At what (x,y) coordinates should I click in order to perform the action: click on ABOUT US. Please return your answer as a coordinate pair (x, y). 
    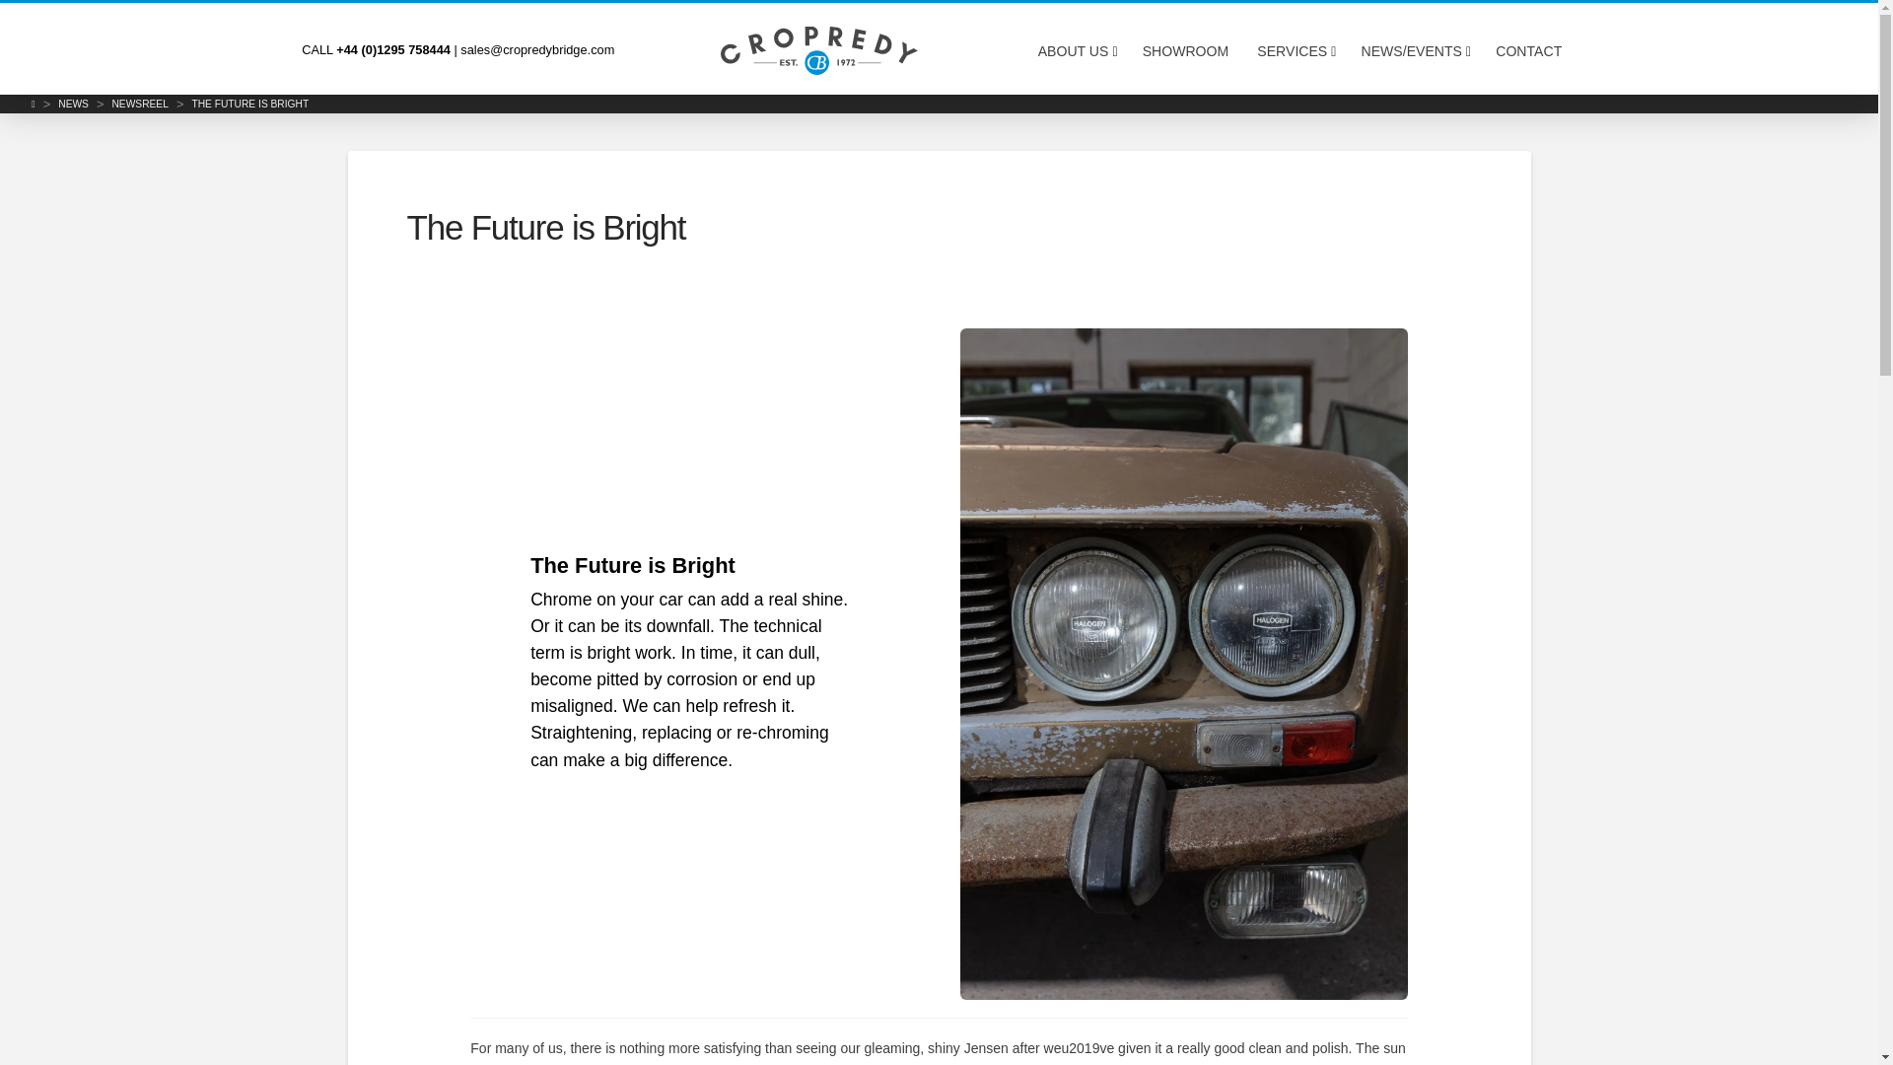
    Looking at the image, I should click on (1076, 50).